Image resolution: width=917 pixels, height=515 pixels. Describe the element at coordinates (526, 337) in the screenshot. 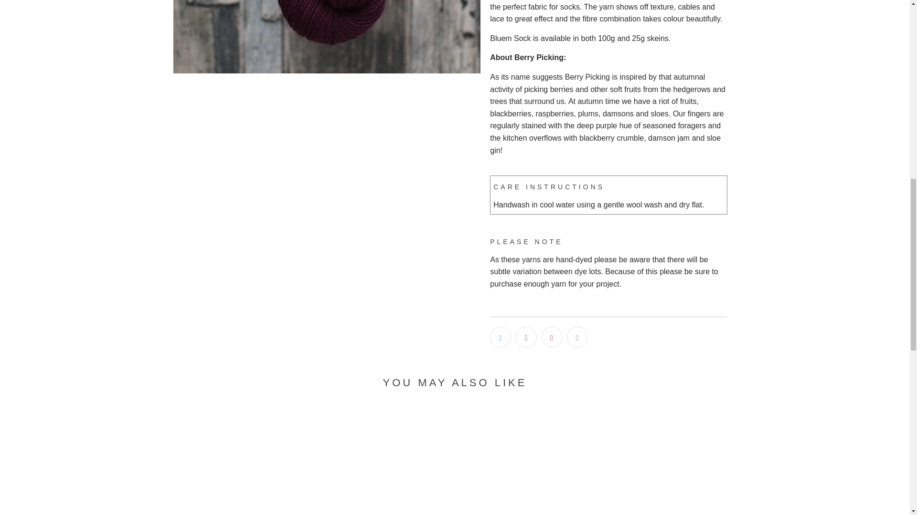

I see `Share this on Facebook` at that location.